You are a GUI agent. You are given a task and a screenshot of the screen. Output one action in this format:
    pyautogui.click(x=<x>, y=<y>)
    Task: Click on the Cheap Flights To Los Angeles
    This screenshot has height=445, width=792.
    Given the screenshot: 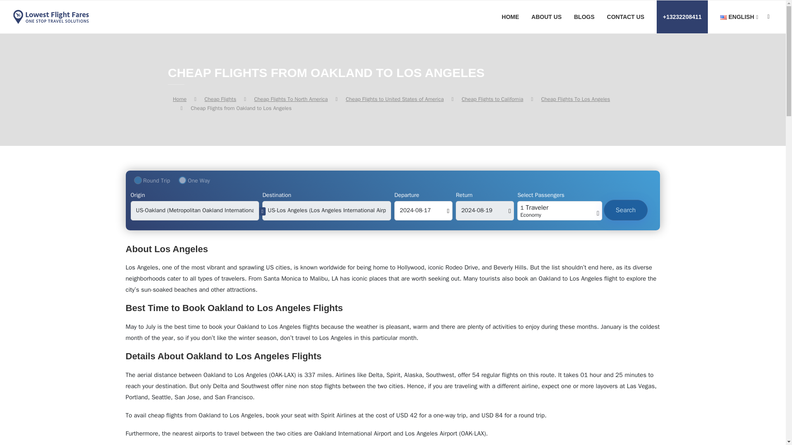 What is the action you would take?
    pyautogui.click(x=575, y=99)
    